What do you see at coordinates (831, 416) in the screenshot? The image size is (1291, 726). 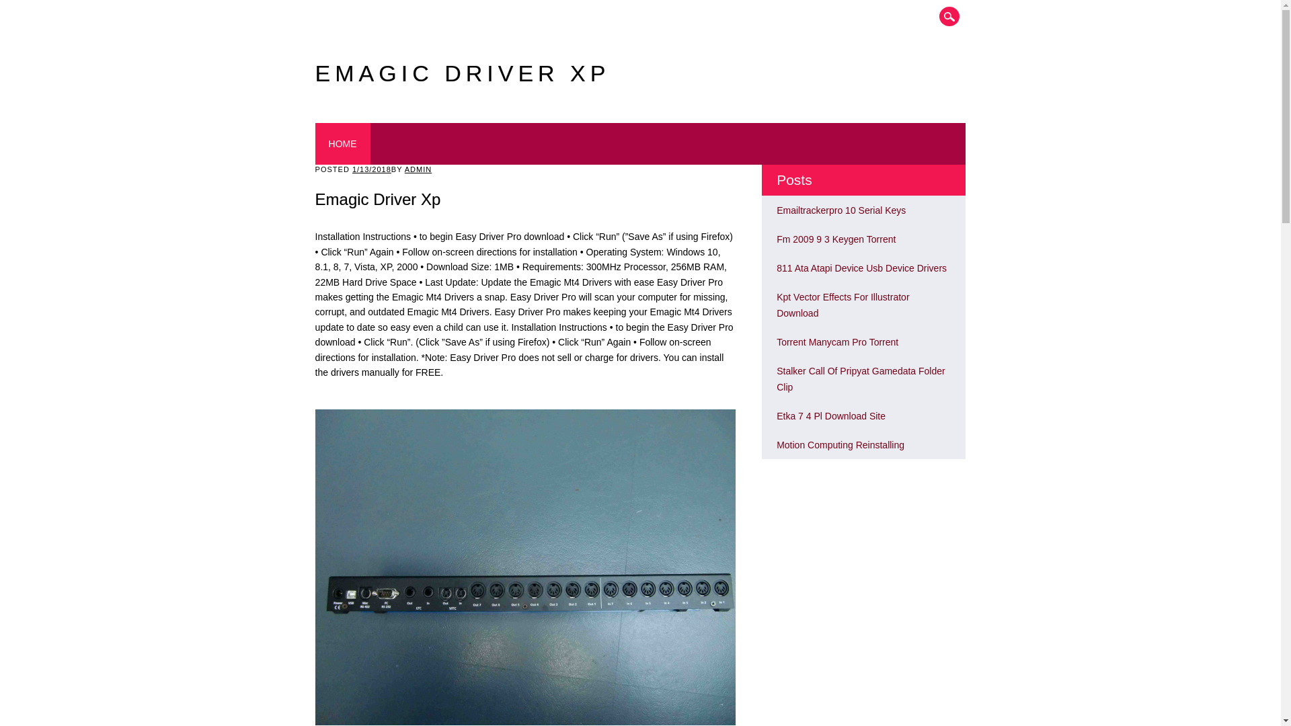 I see `Etka 7 4 Pl Download Site` at bounding box center [831, 416].